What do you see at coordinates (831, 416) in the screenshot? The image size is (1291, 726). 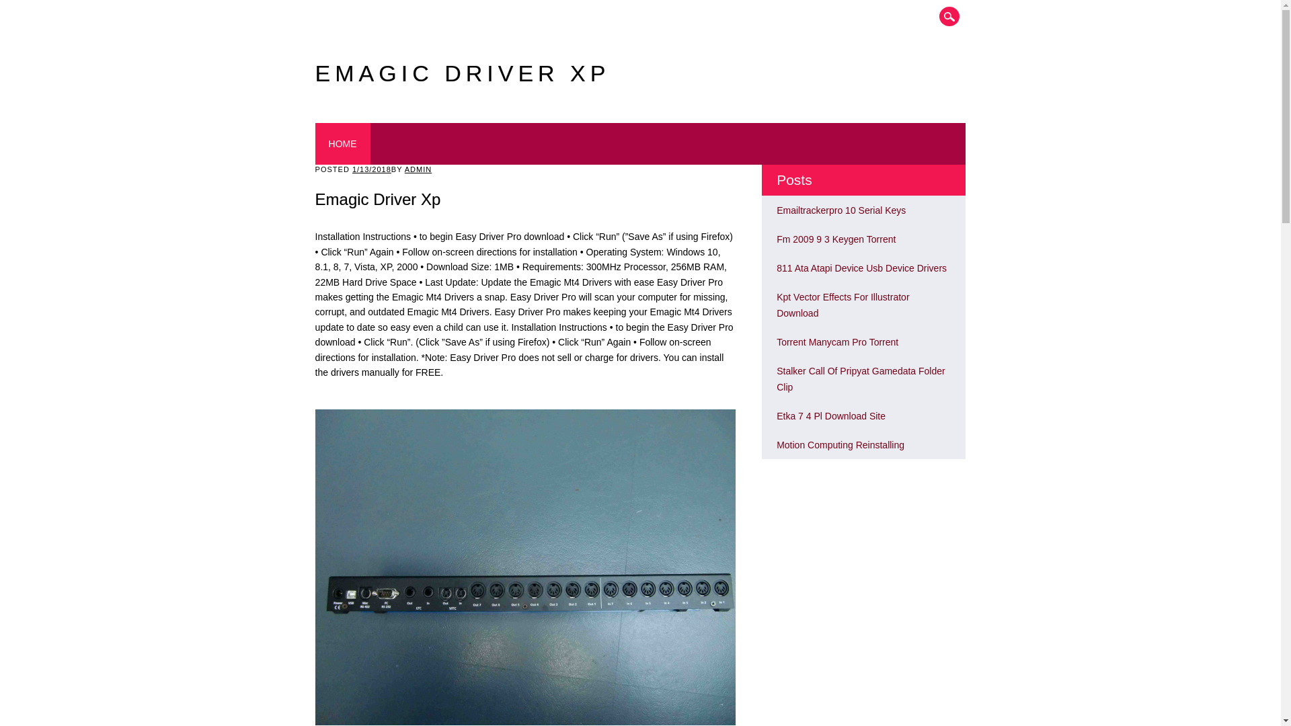 I see `Etka 7 4 Pl Download Site` at bounding box center [831, 416].